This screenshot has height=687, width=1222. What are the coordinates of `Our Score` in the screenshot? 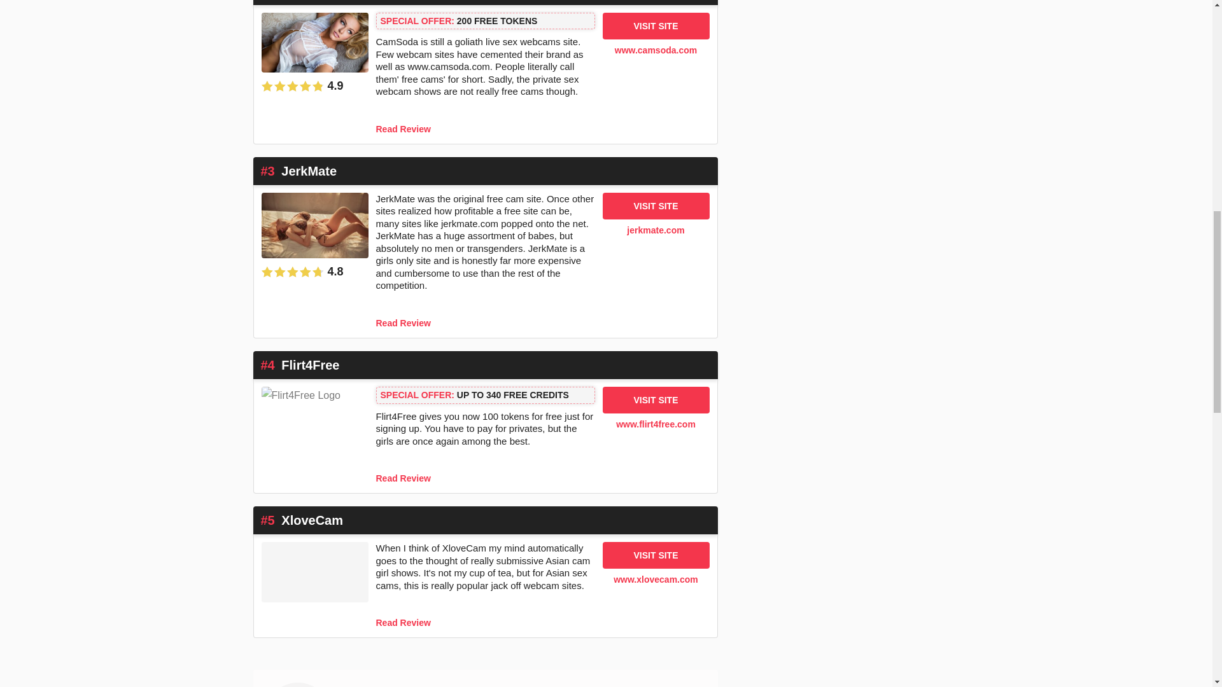 It's located at (292, 86).